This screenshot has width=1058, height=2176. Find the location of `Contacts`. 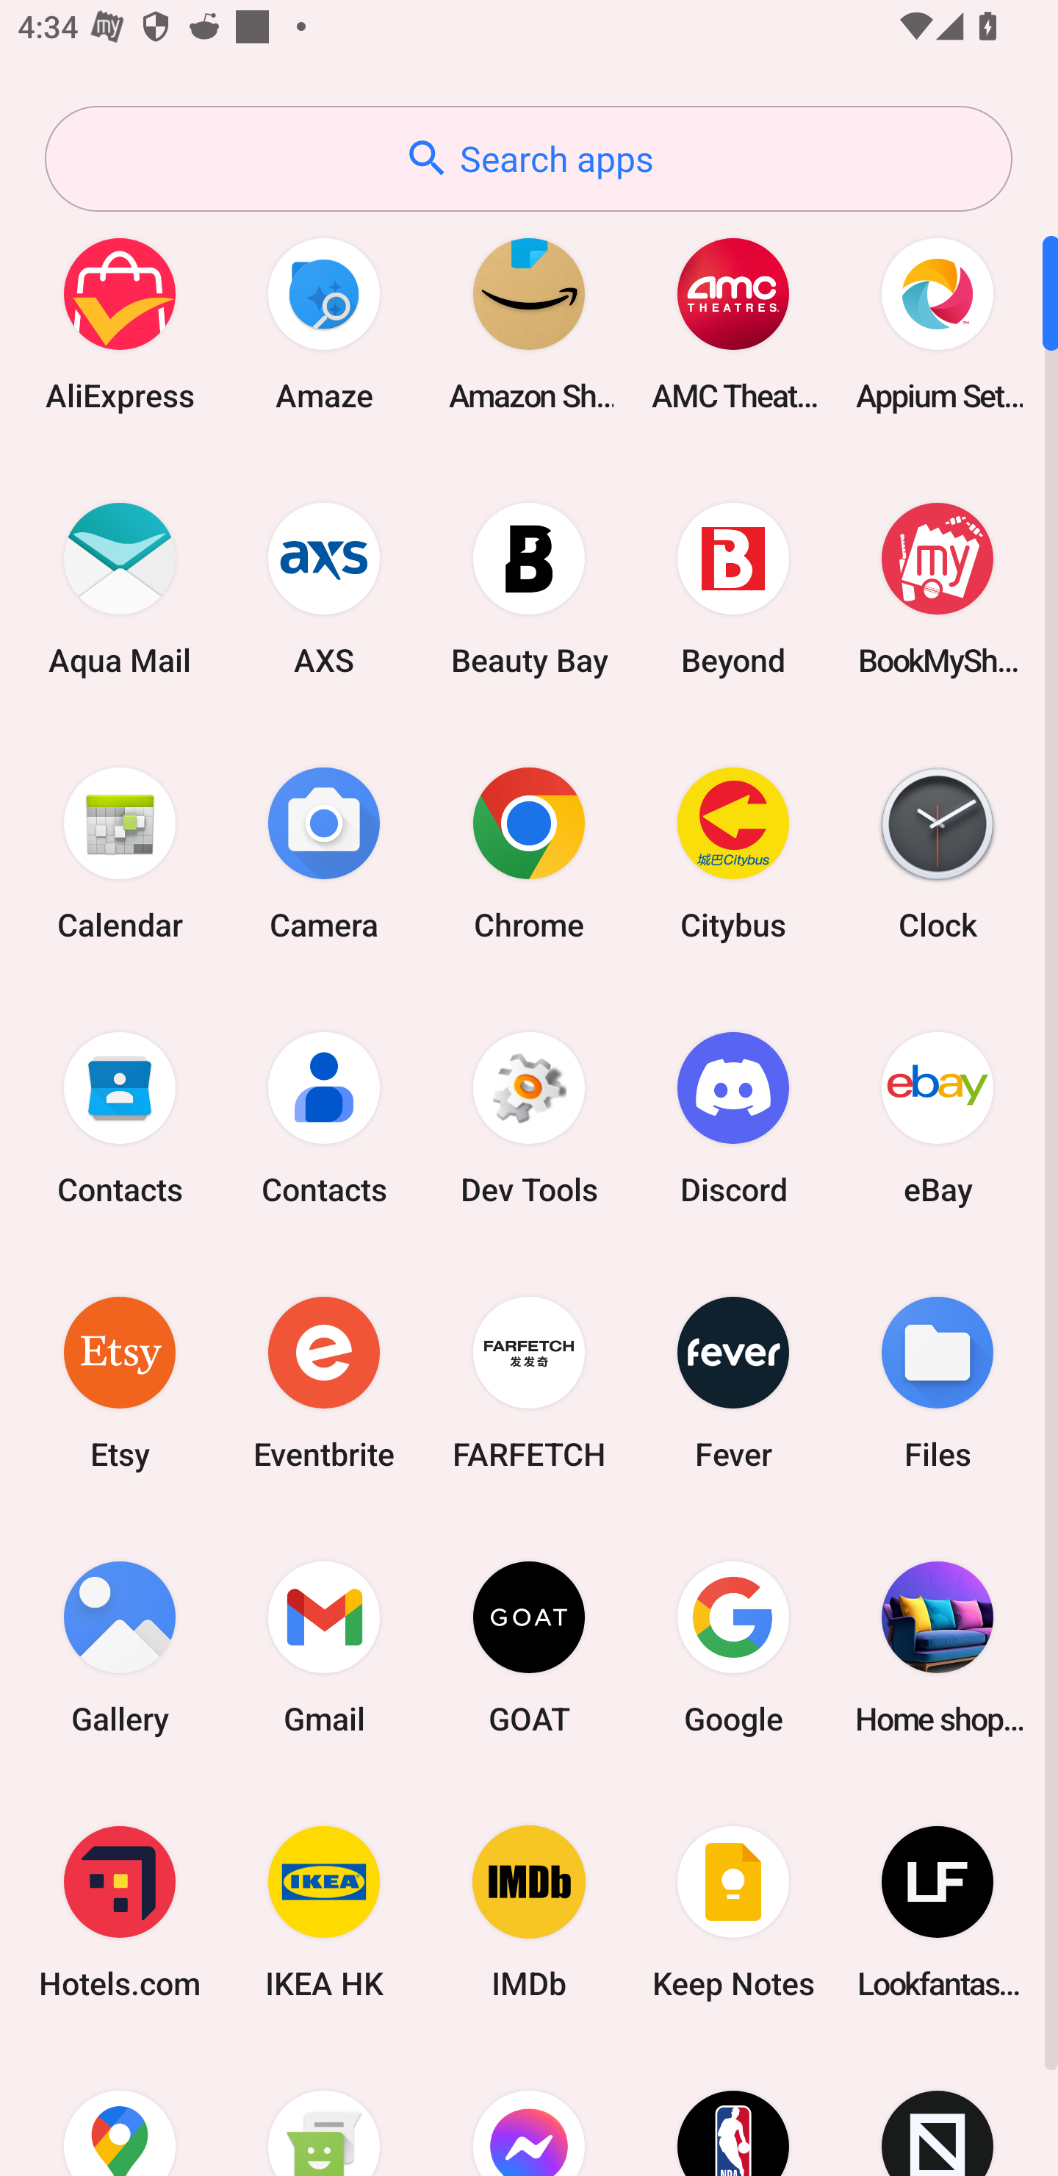

Contacts is located at coordinates (120, 1117).